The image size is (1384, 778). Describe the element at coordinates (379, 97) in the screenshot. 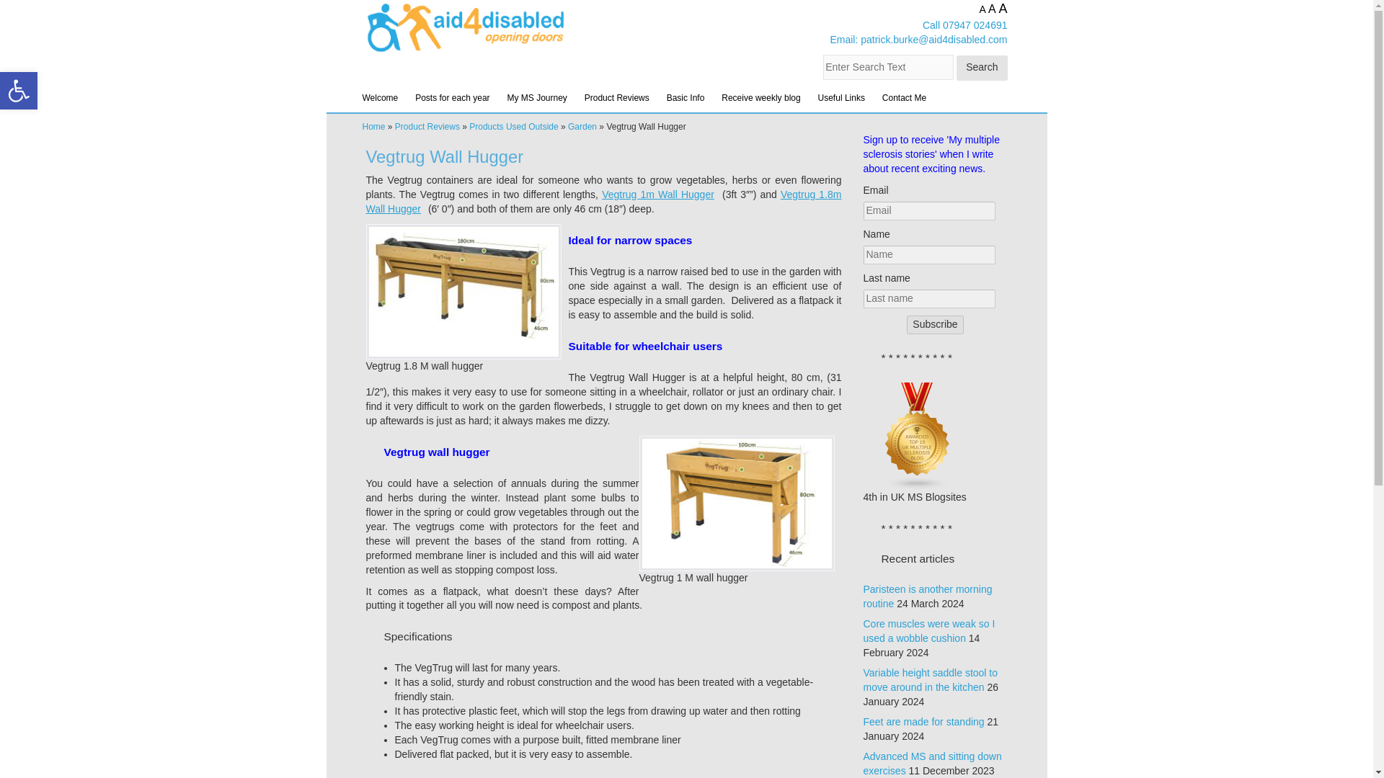

I see `Welcome` at that location.